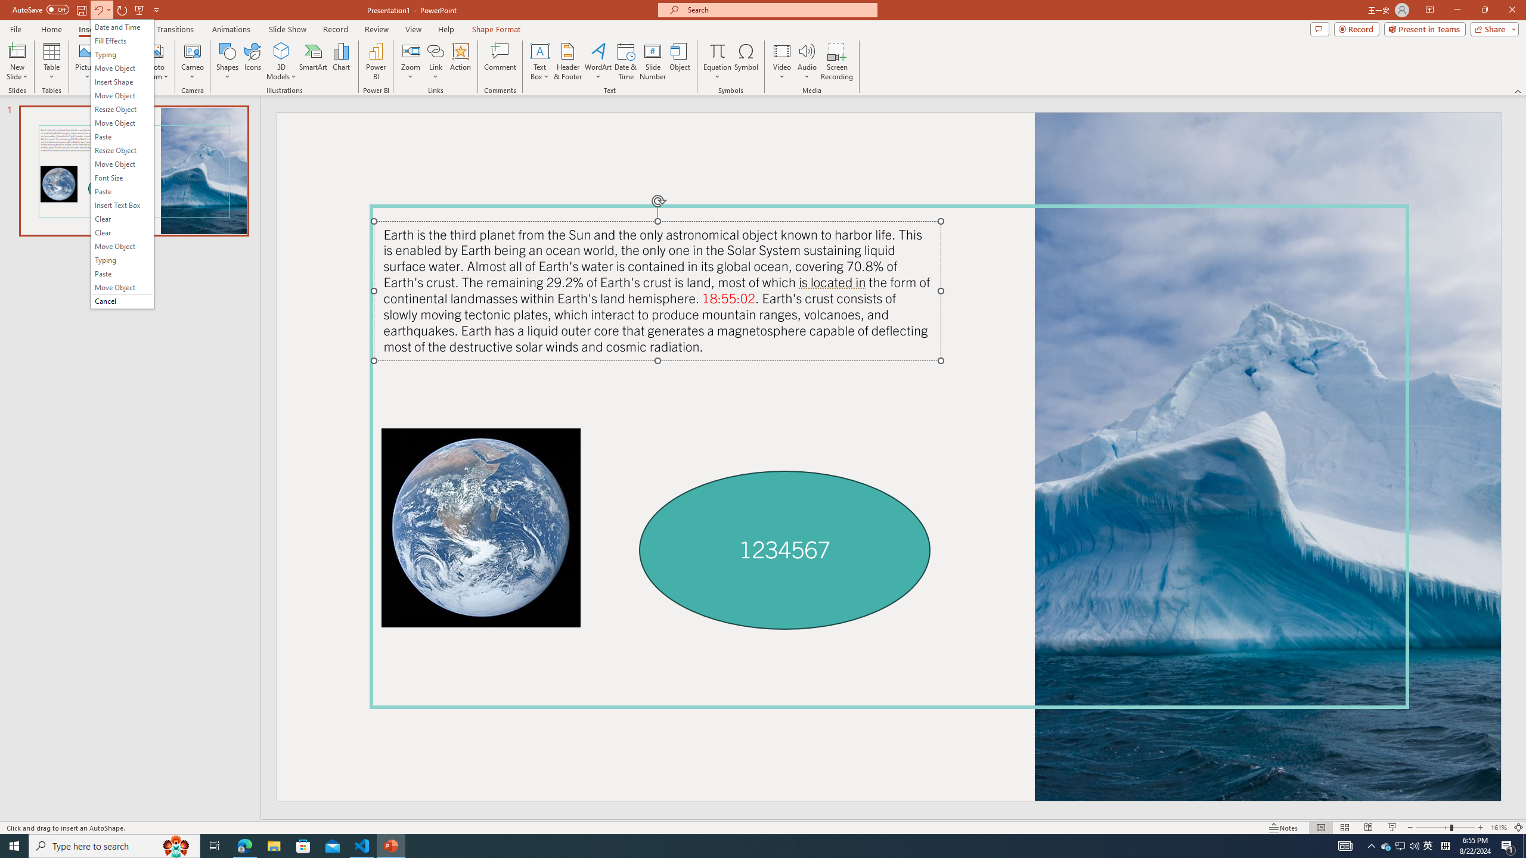 This screenshot has width=1526, height=858. Describe the element at coordinates (156, 10) in the screenshot. I see `Customize Quick Access Toolbar` at that location.